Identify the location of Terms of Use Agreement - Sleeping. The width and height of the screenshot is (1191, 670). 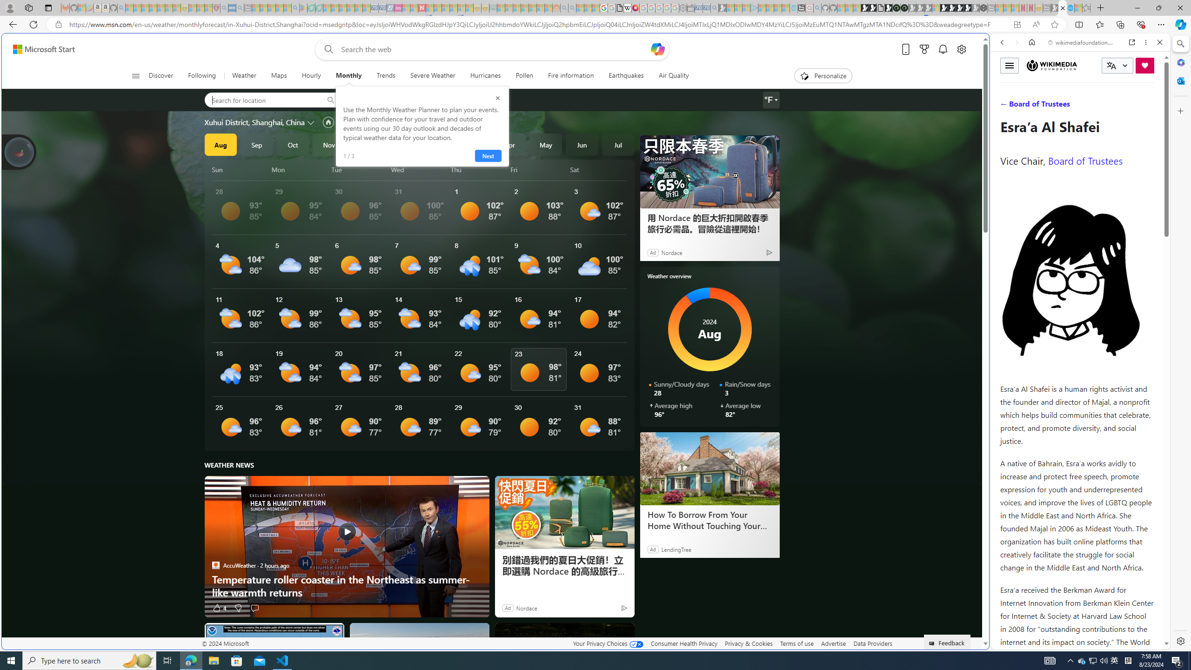
(311, 8).